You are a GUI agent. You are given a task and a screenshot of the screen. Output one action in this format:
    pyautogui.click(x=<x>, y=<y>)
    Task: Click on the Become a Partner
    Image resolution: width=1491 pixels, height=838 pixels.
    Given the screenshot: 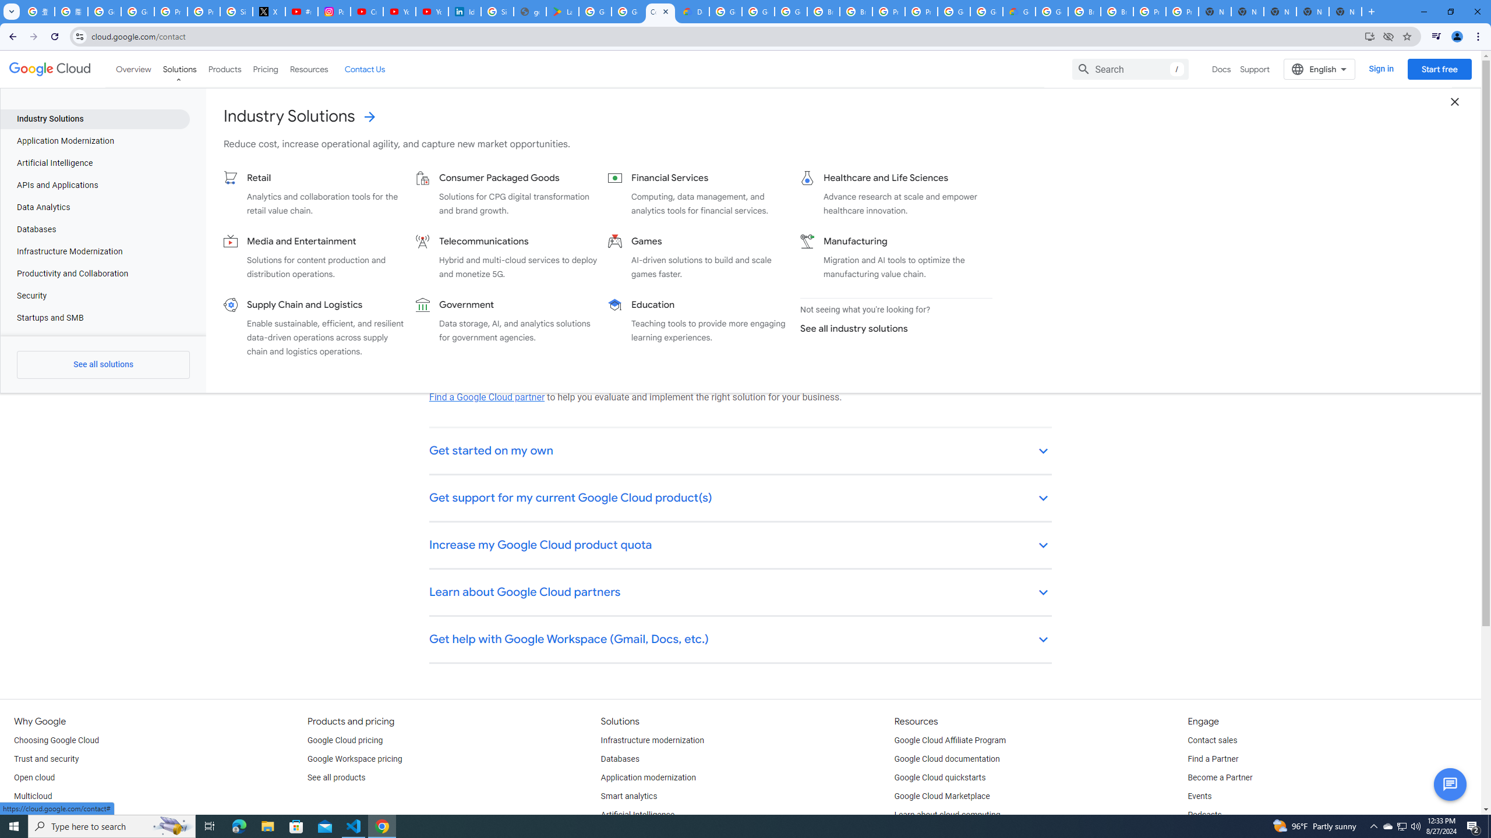 What is the action you would take?
    pyautogui.click(x=1220, y=777)
    